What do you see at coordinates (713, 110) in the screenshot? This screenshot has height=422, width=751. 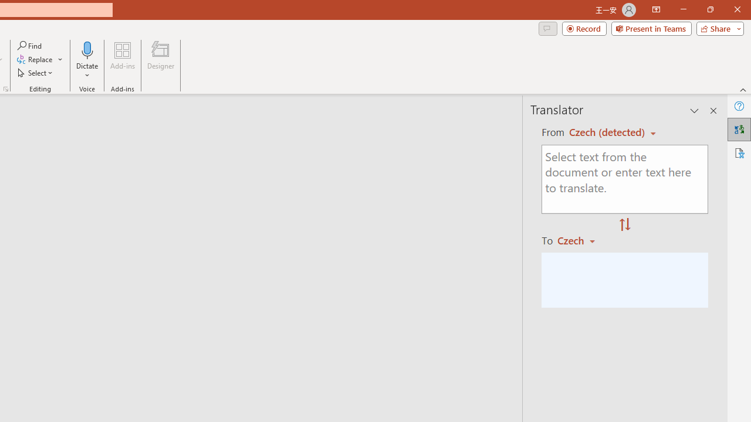 I see `Close pane` at bounding box center [713, 110].